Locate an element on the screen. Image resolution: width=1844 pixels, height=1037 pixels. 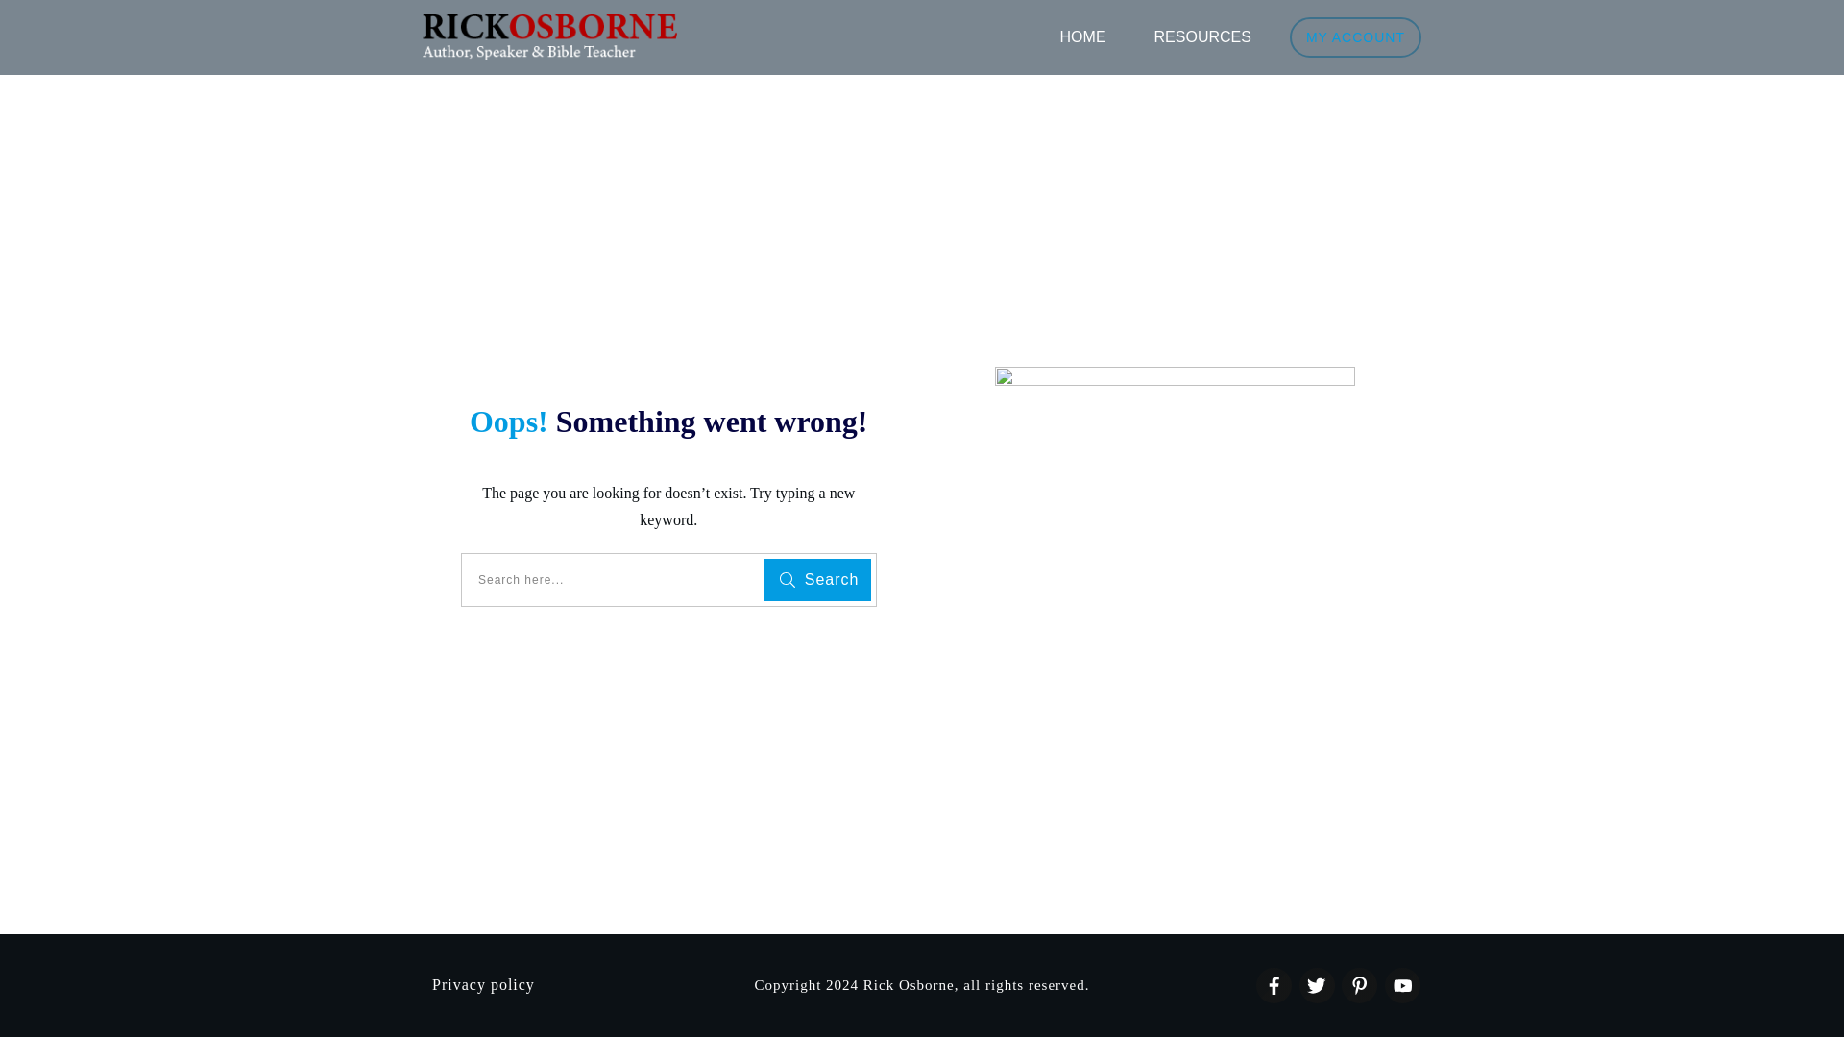
MY ACCOUNT is located at coordinates (1355, 36).